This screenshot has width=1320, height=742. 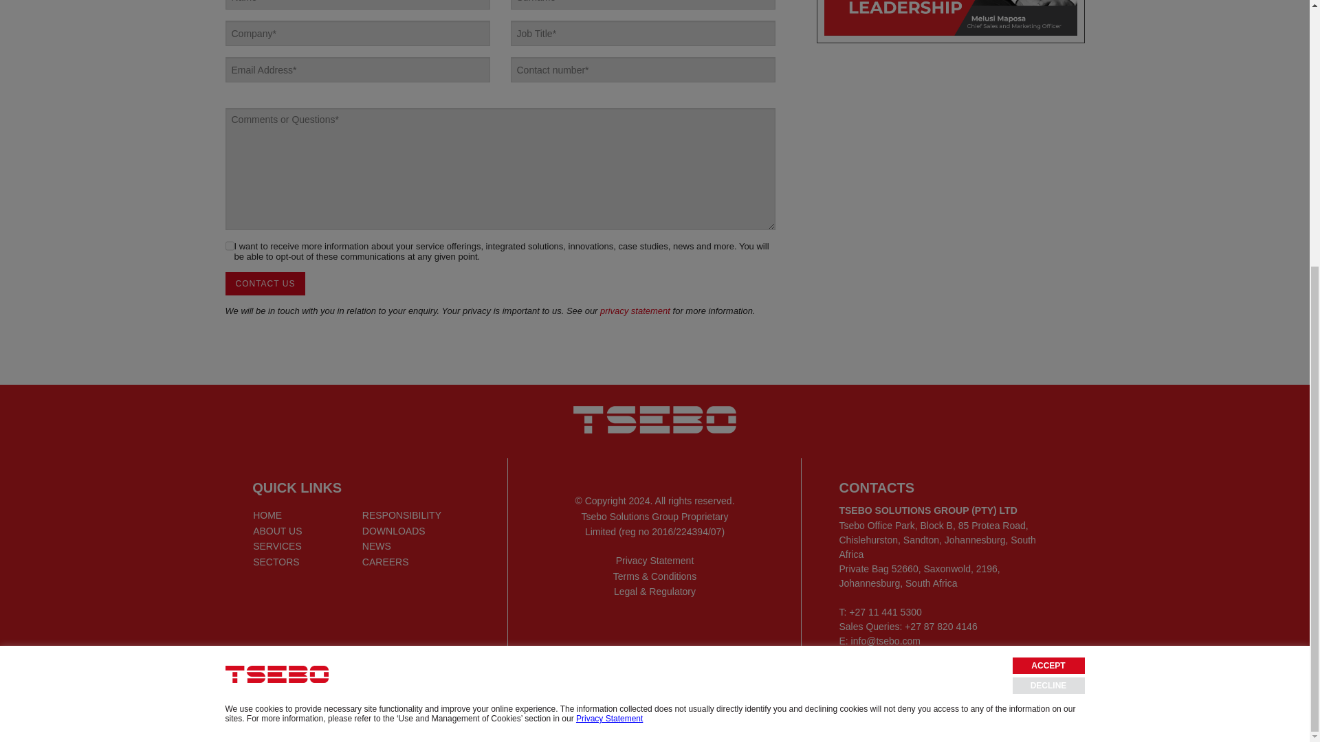 What do you see at coordinates (230, 246) in the screenshot?
I see `false` at bounding box center [230, 246].